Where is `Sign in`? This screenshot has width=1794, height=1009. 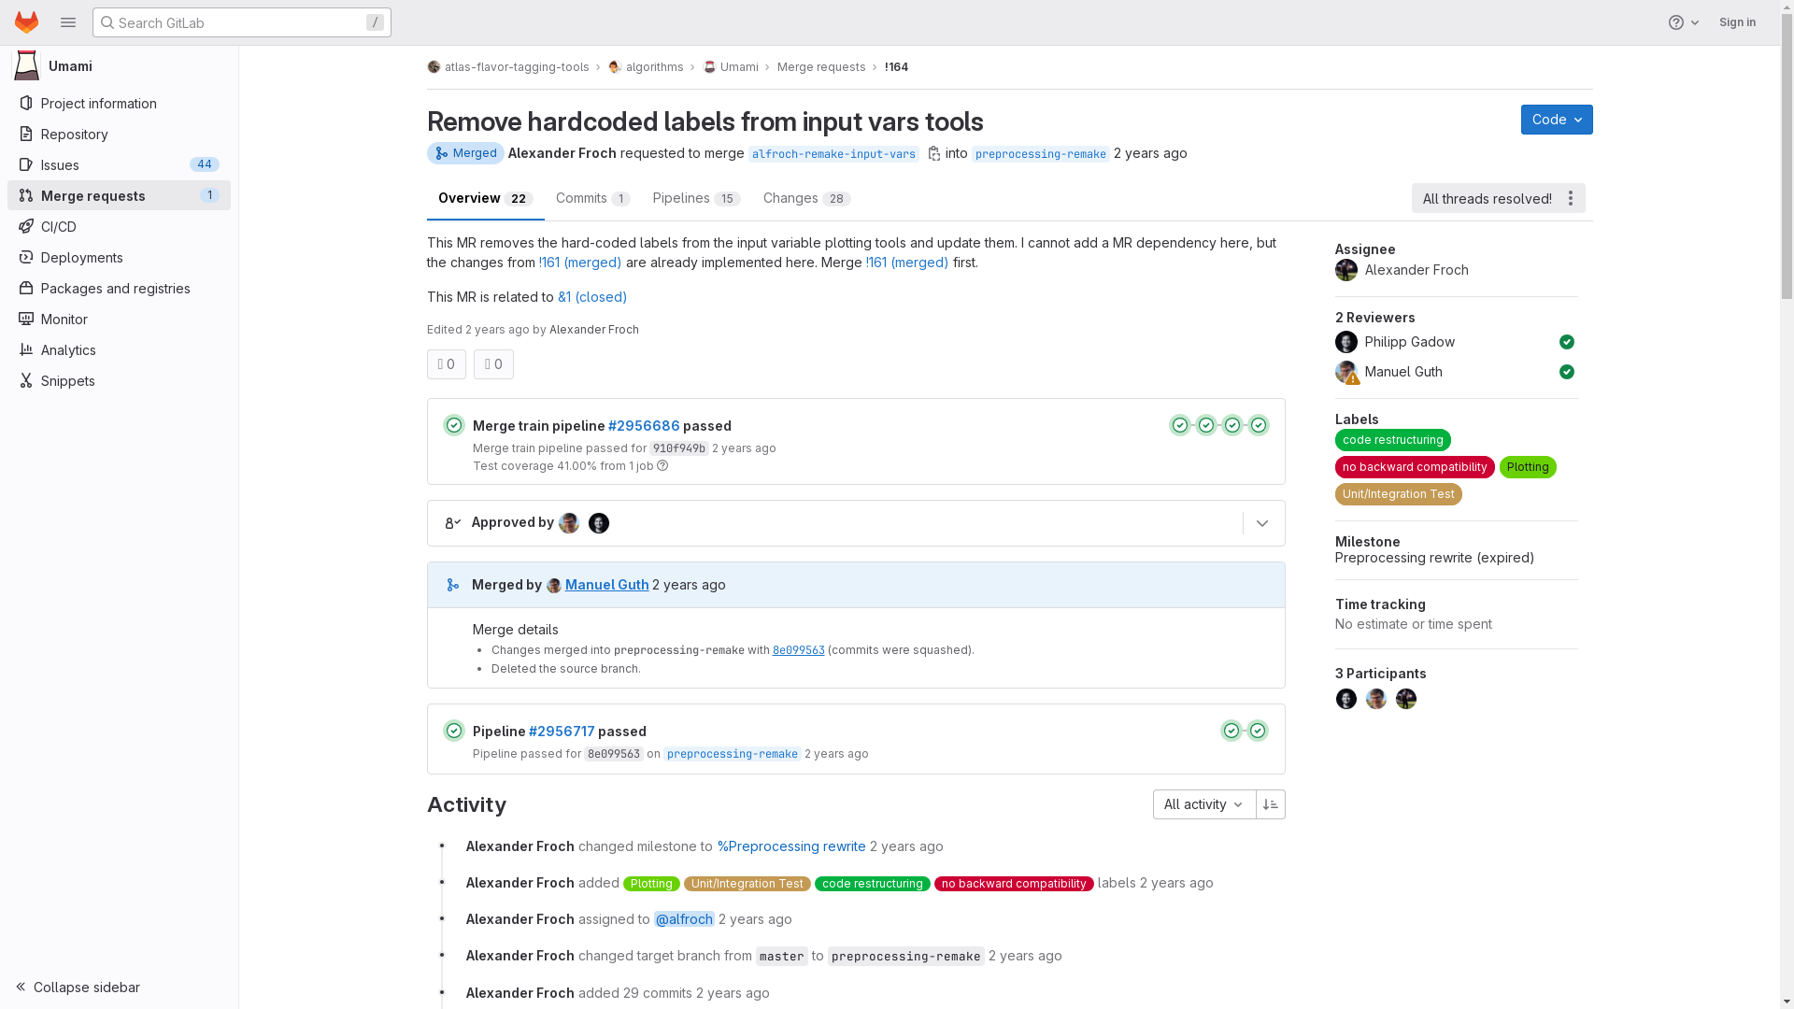
Sign in is located at coordinates (1738, 22).